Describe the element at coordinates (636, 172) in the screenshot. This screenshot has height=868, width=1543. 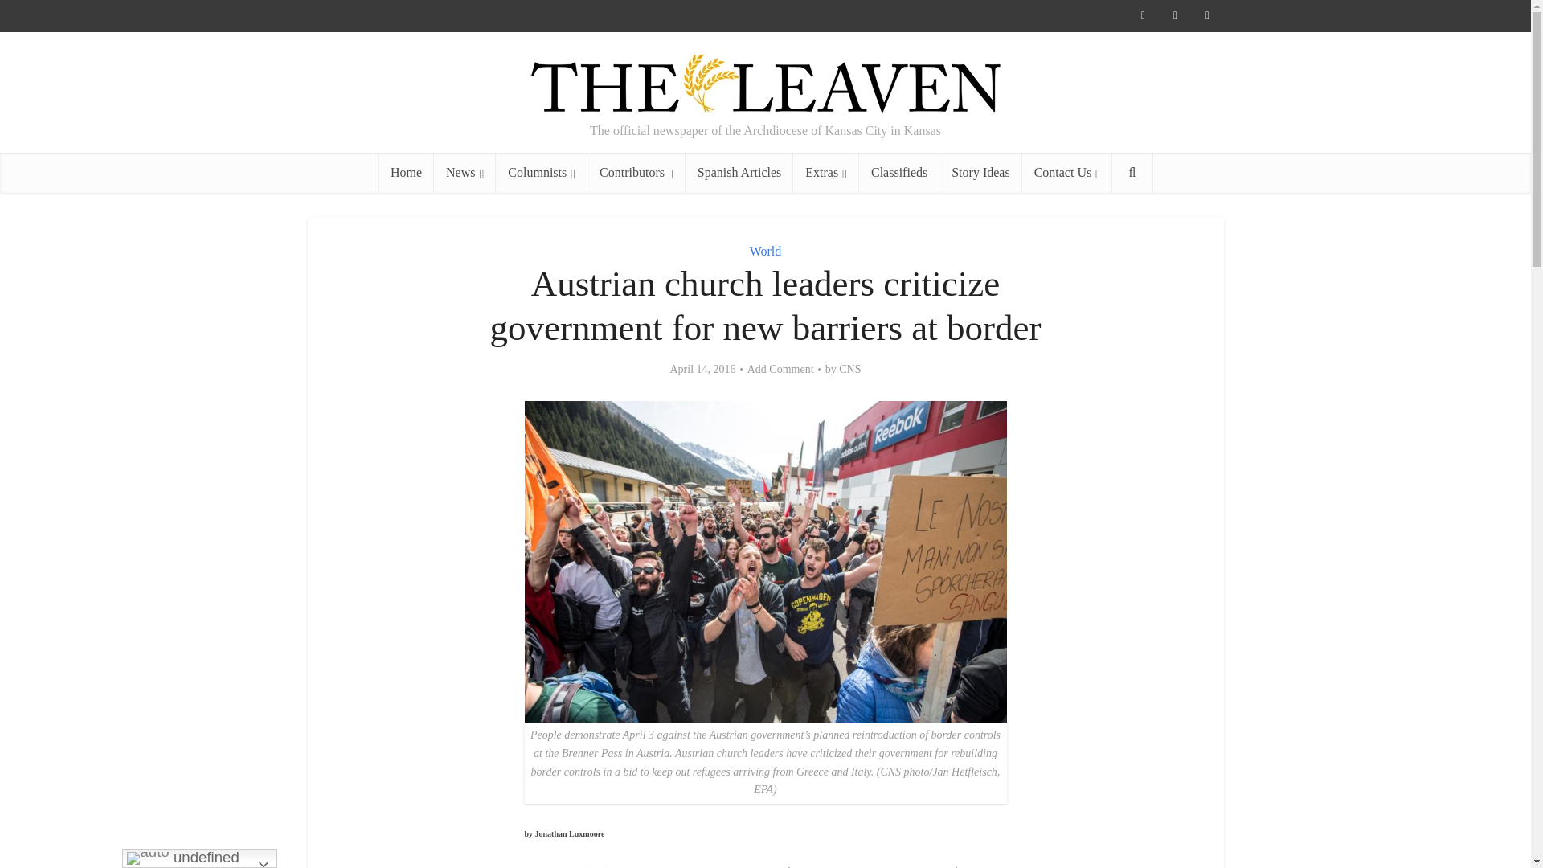
I see `Contributors` at that location.